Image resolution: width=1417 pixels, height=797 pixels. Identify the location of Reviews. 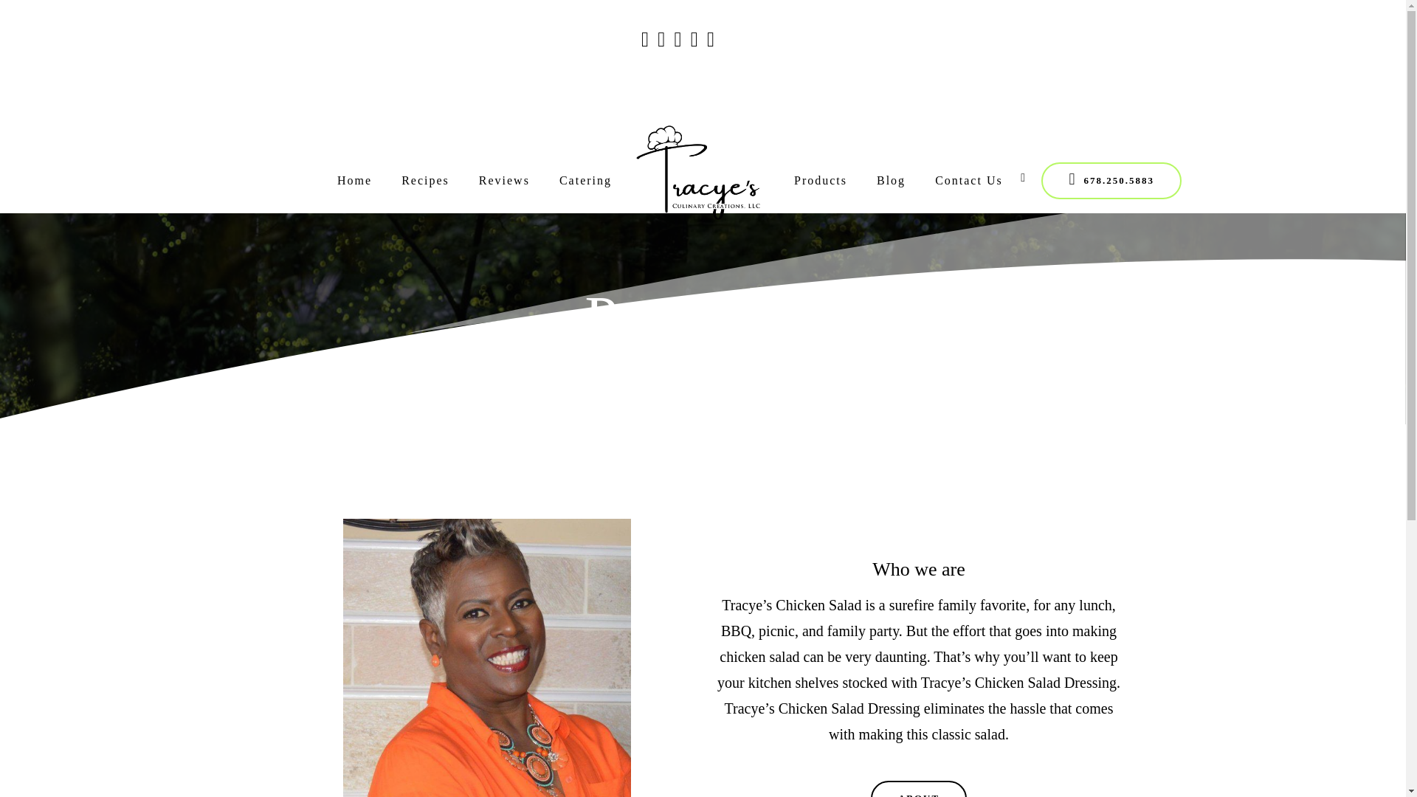
(504, 180).